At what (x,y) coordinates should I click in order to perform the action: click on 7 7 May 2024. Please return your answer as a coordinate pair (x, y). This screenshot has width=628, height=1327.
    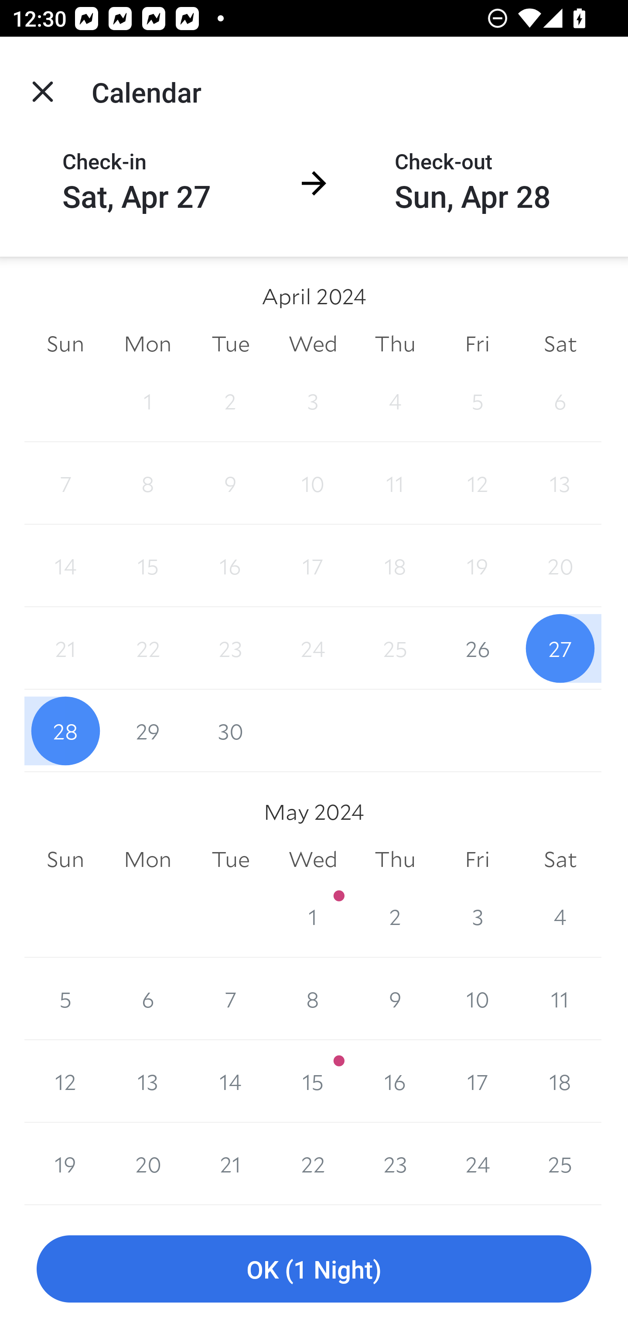
    Looking at the image, I should click on (230, 999).